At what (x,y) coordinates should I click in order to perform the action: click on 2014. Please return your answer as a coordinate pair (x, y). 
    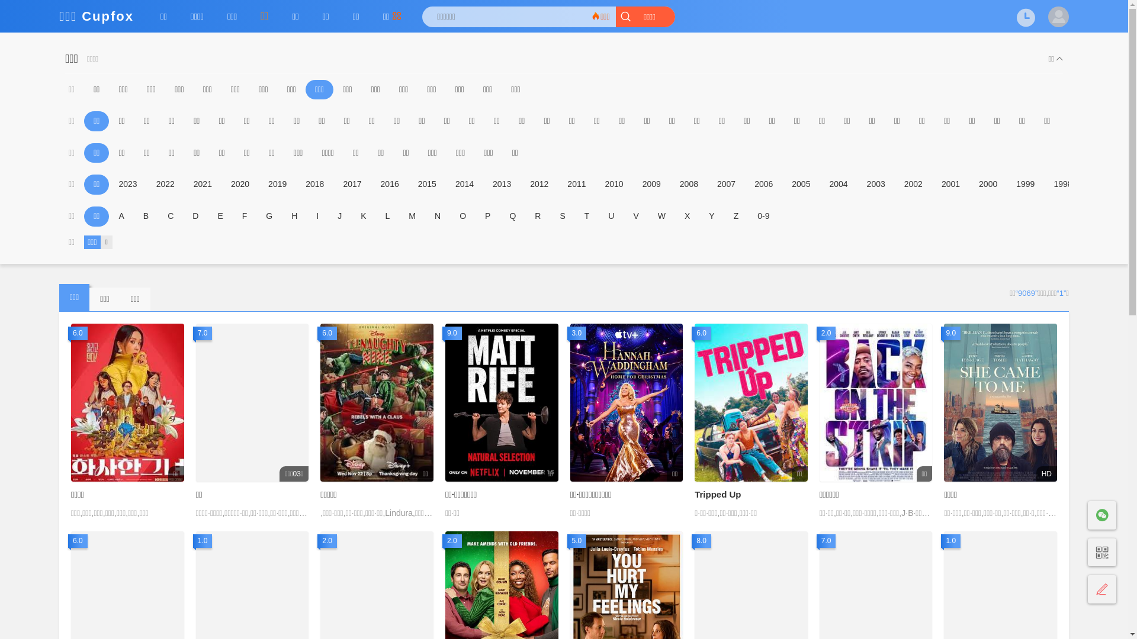
    Looking at the image, I should click on (464, 185).